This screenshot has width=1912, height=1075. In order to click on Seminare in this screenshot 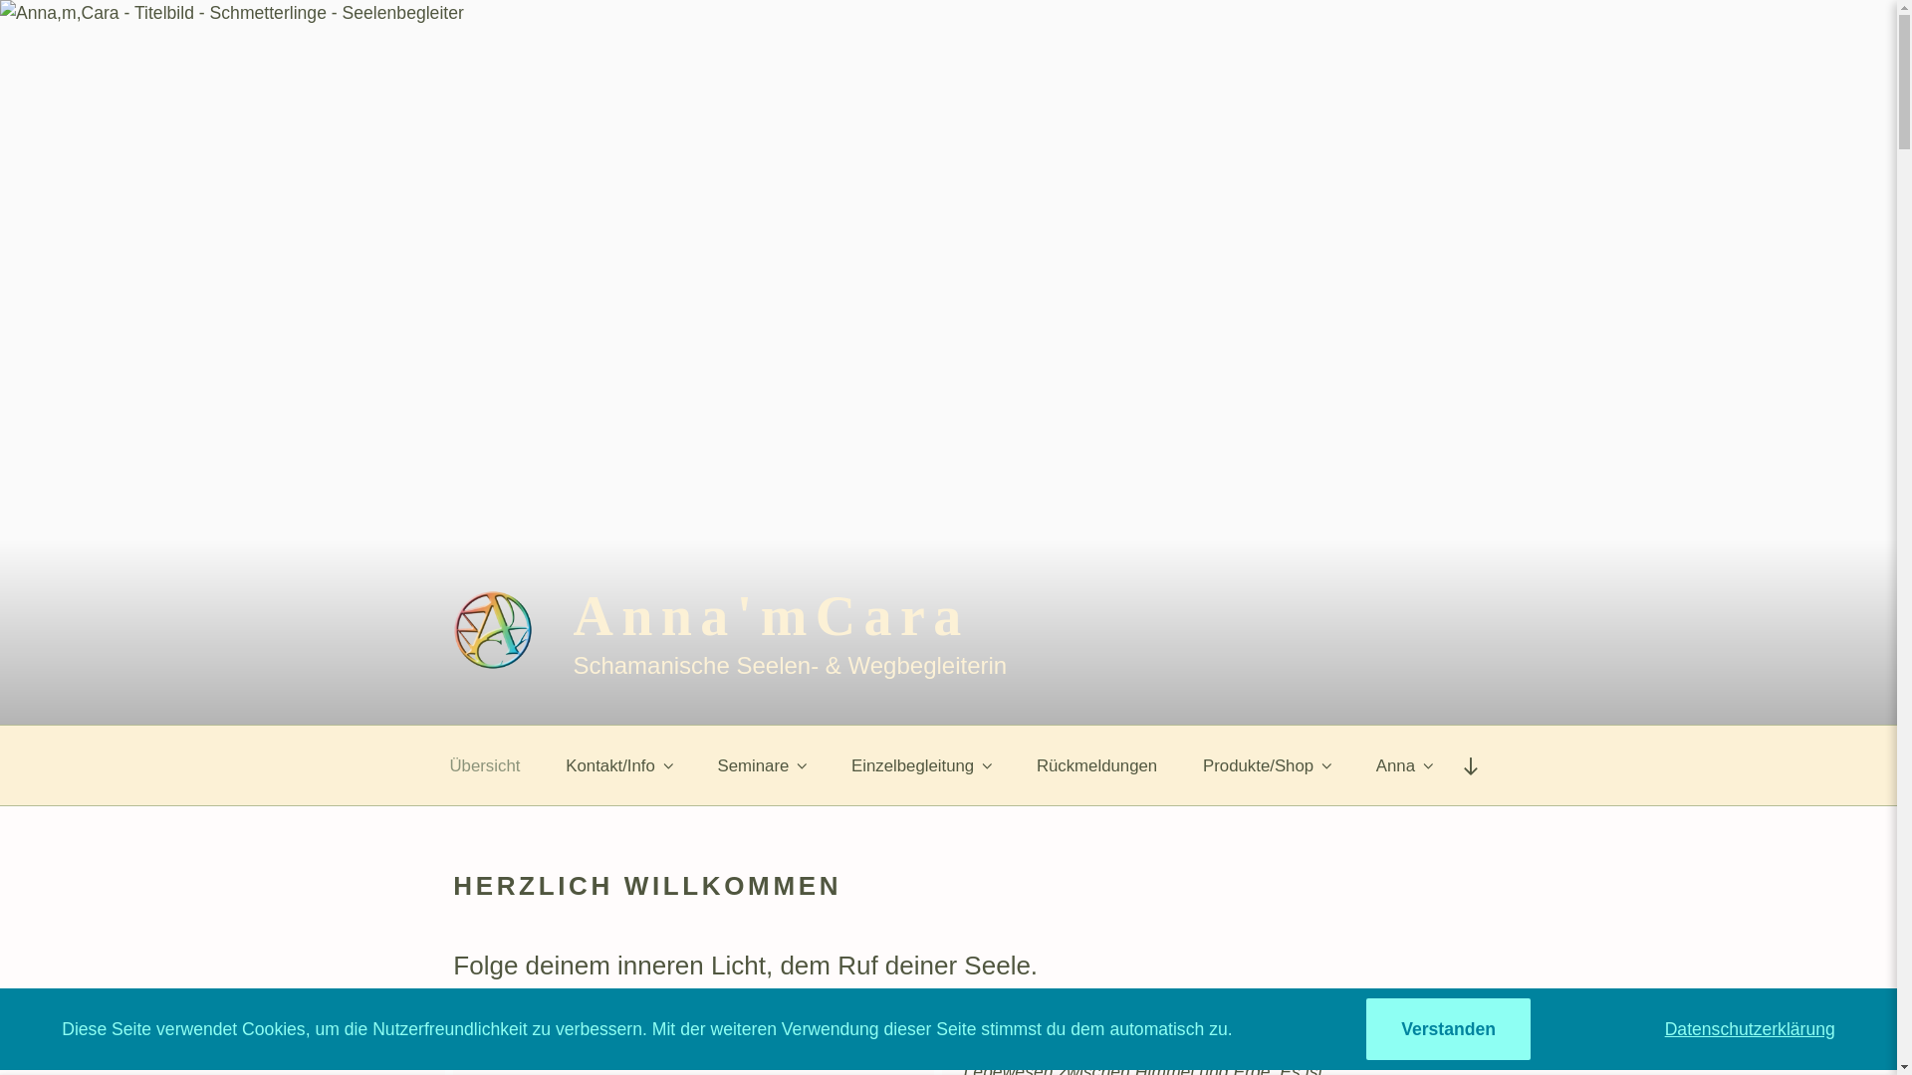, I will do `click(763, 766)`.